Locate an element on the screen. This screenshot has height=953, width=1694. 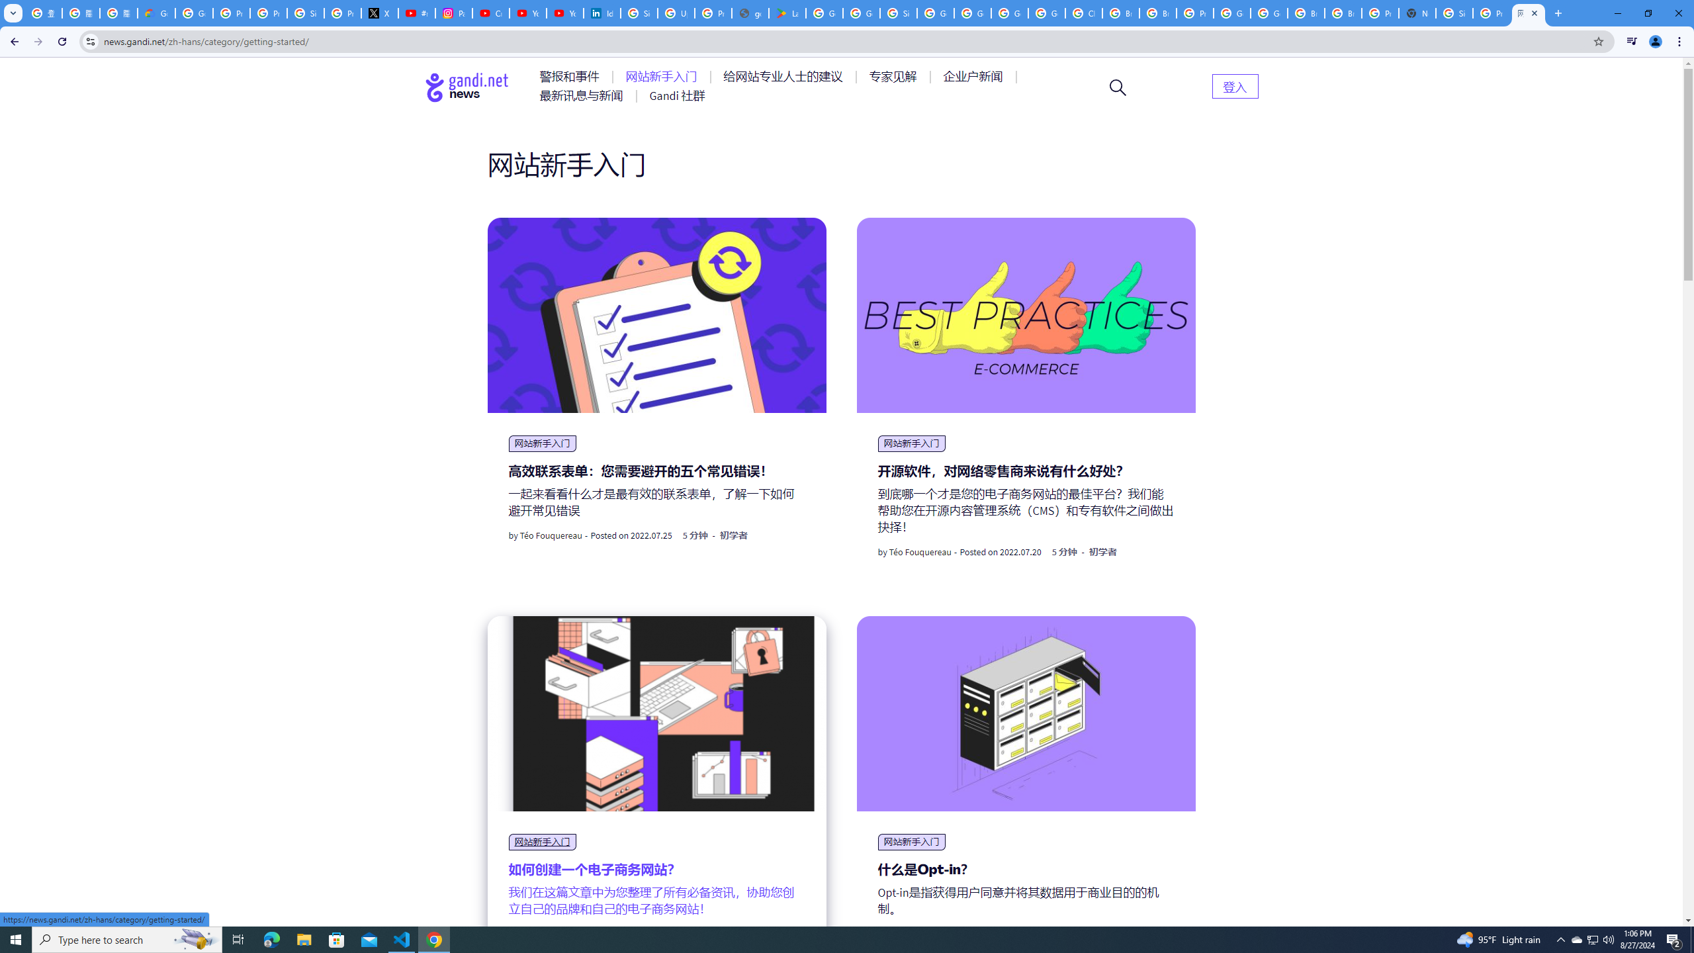
Sign in - Google Accounts is located at coordinates (1454, 13).